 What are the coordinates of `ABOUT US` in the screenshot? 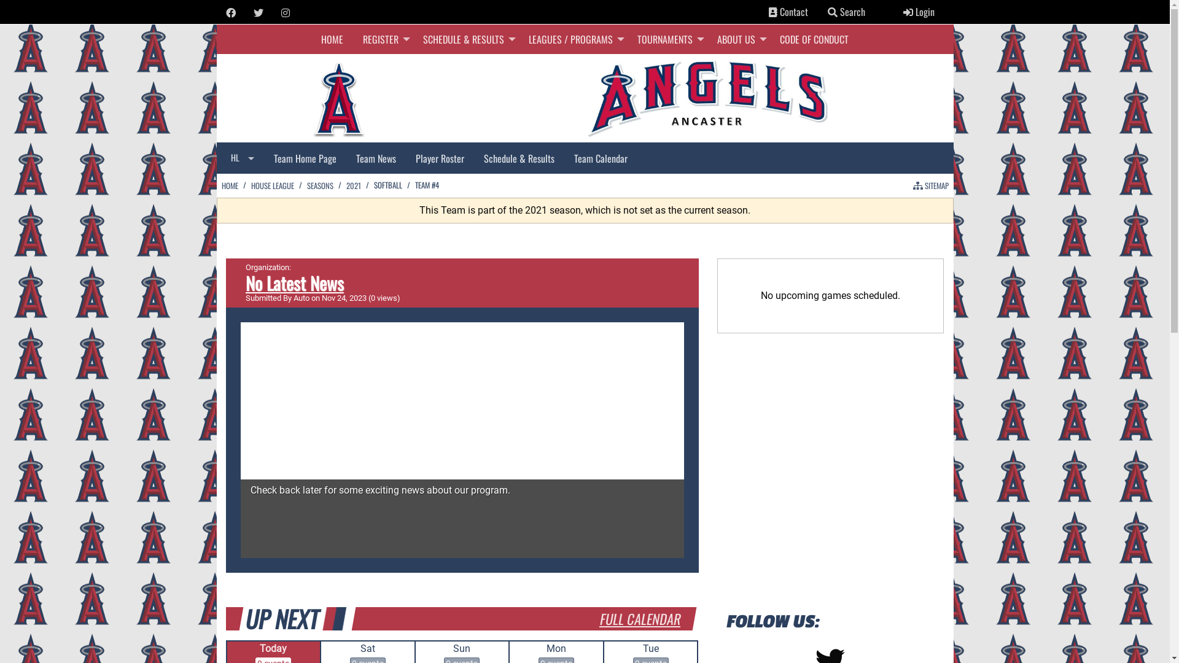 It's located at (739, 39).